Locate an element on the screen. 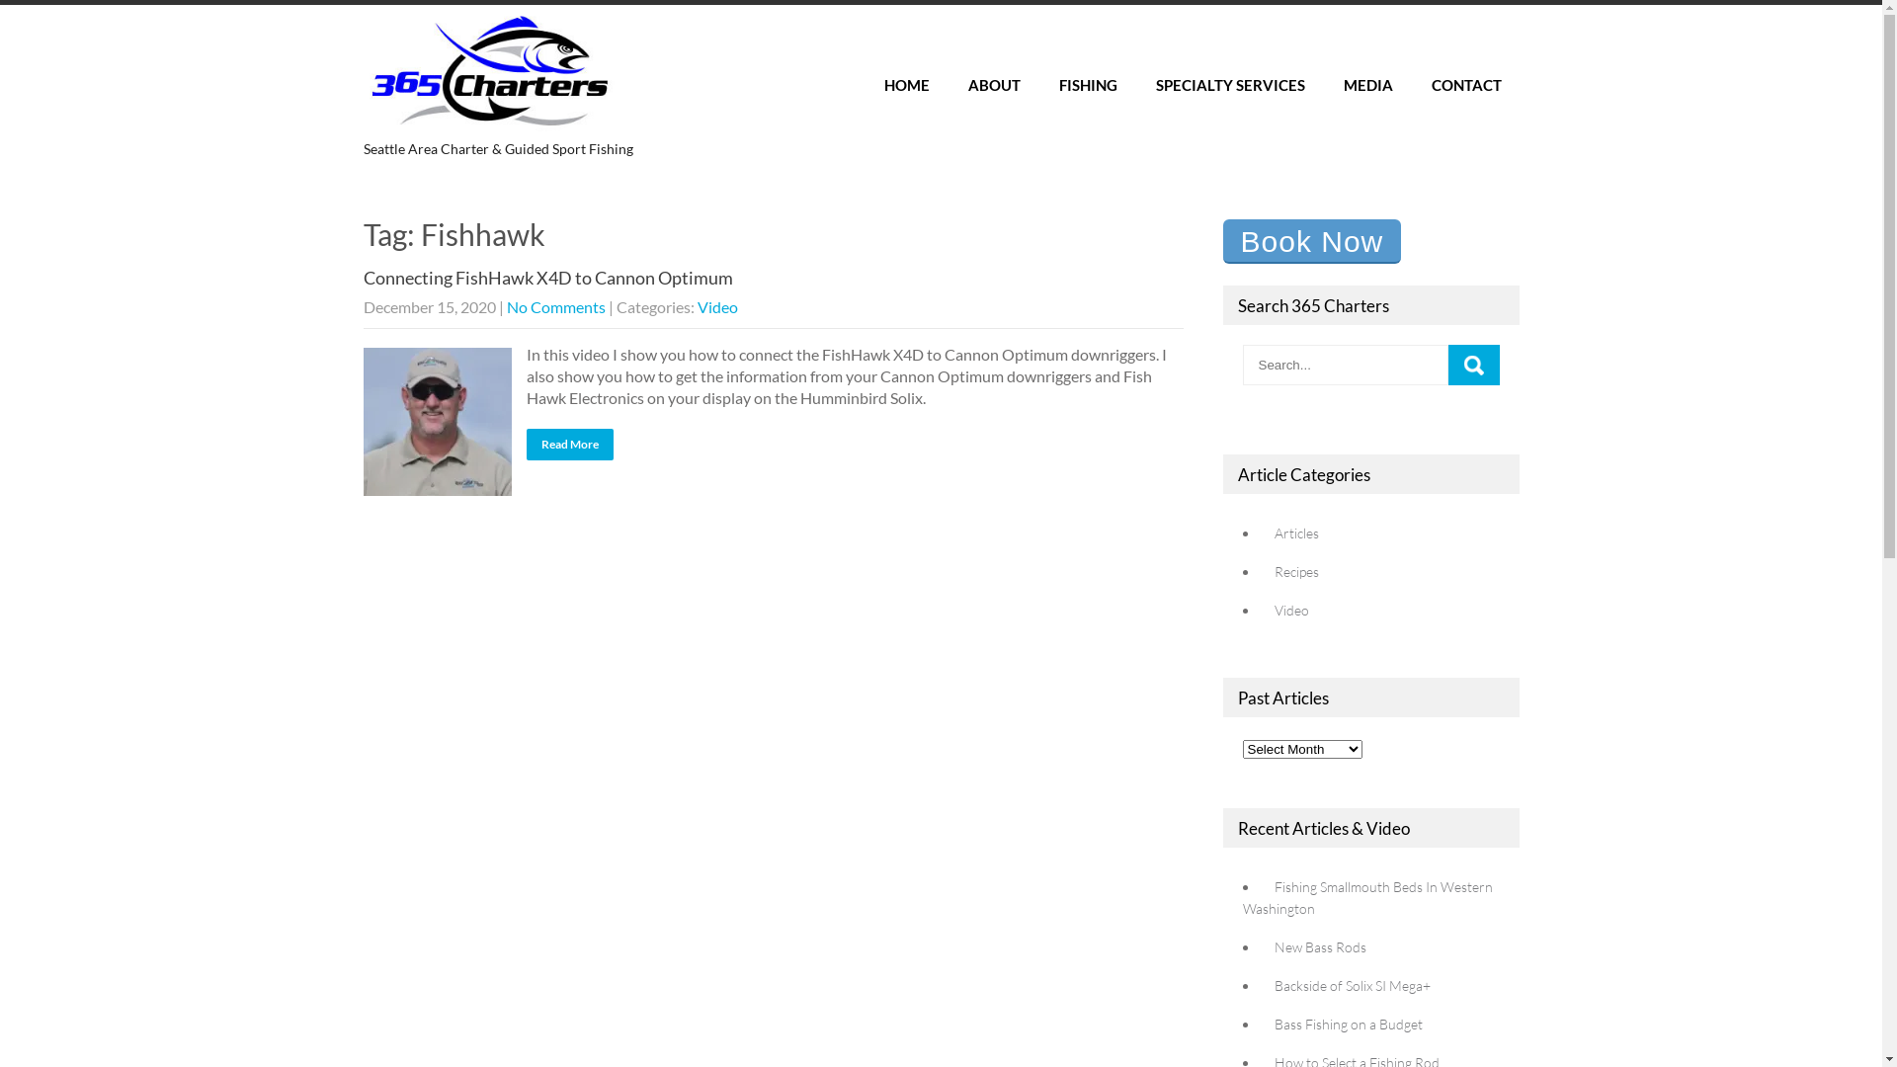 Image resolution: width=1897 pixels, height=1067 pixels. Read More is located at coordinates (569, 445).